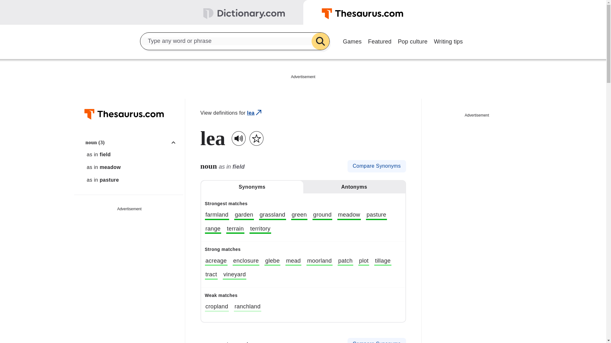  Describe the element at coordinates (252, 187) in the screenshot. I see `Synonyms` at that location.